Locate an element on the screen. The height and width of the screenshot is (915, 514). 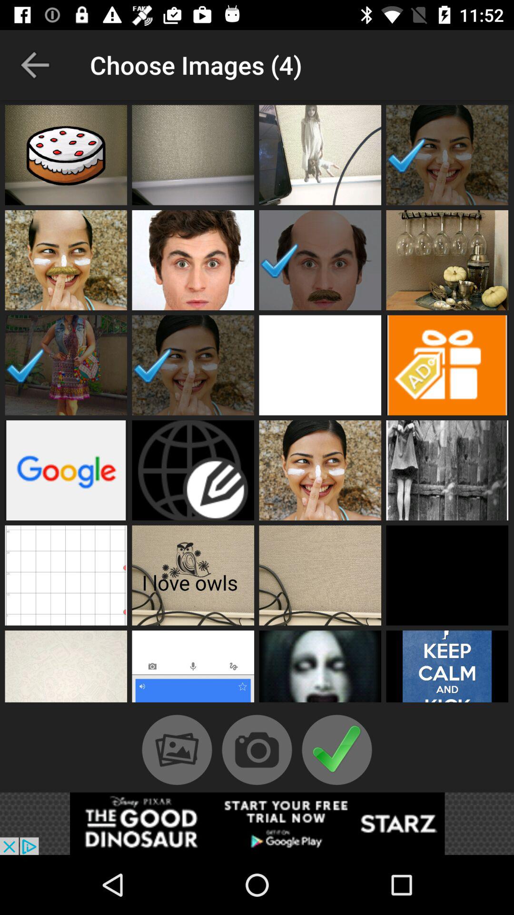
select image is located at coordinates (66, 470).